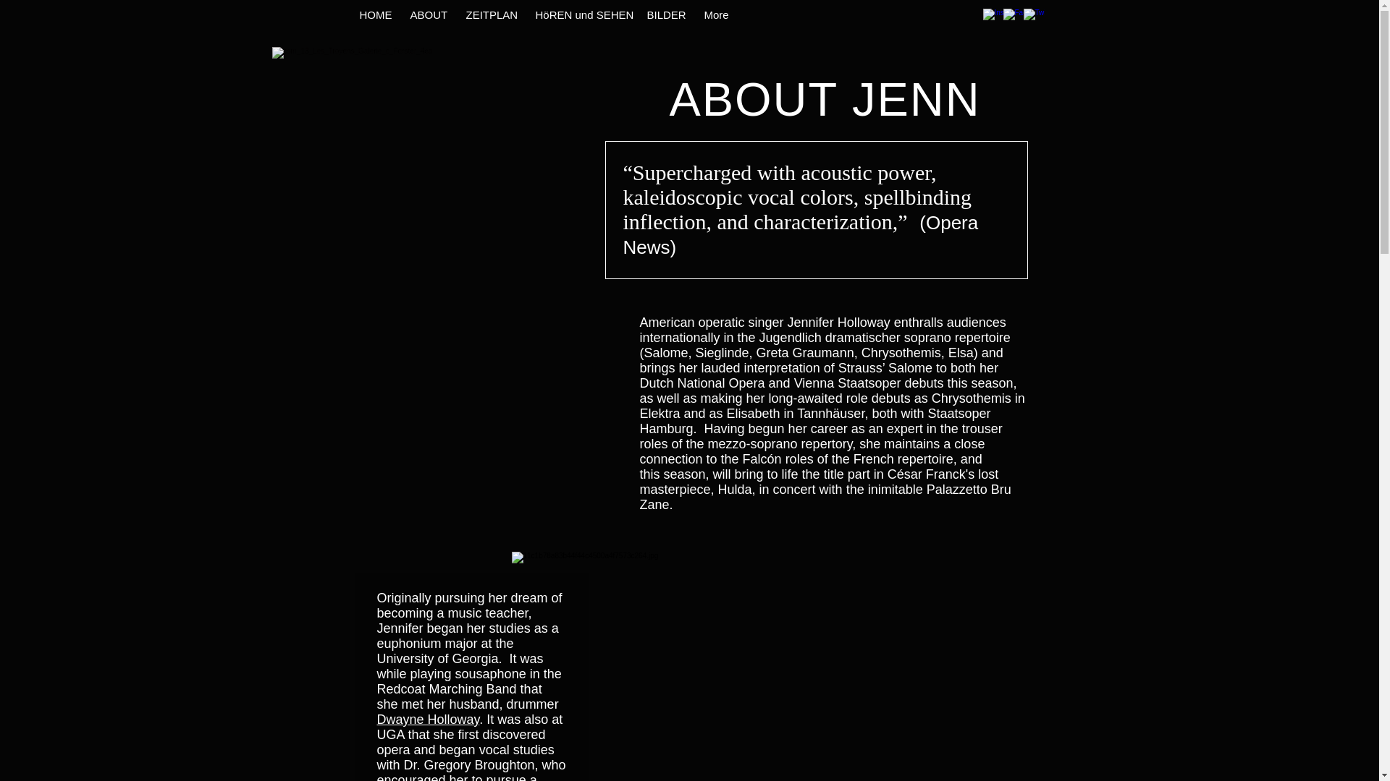  Describe the element at coordinates (372, 14) in the screenshot. I see `HOME` at that location.